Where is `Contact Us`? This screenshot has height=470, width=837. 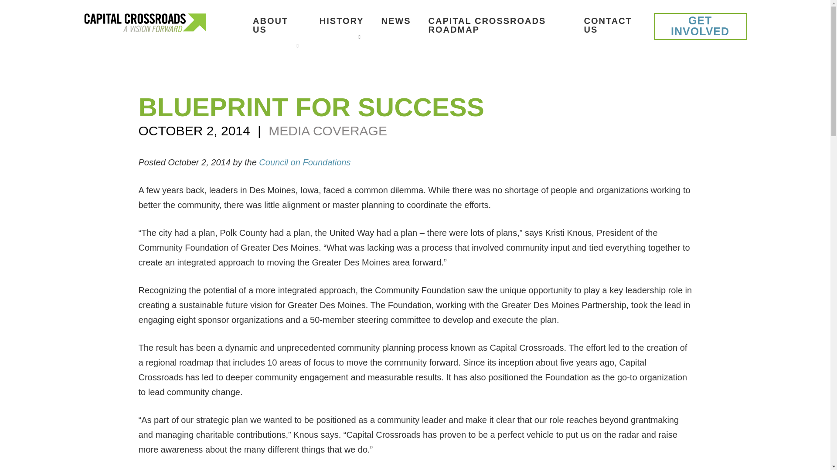 Contact Us is located at coordinates (610, 25).